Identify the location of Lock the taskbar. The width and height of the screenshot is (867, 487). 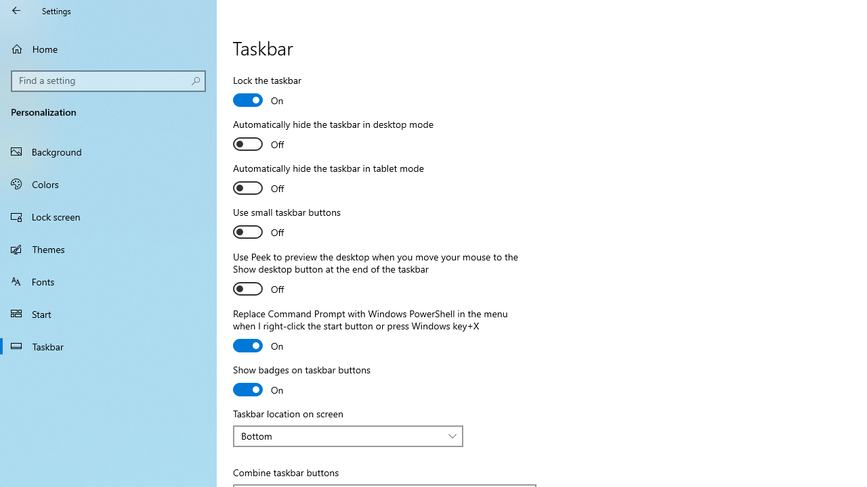
(283, 92).